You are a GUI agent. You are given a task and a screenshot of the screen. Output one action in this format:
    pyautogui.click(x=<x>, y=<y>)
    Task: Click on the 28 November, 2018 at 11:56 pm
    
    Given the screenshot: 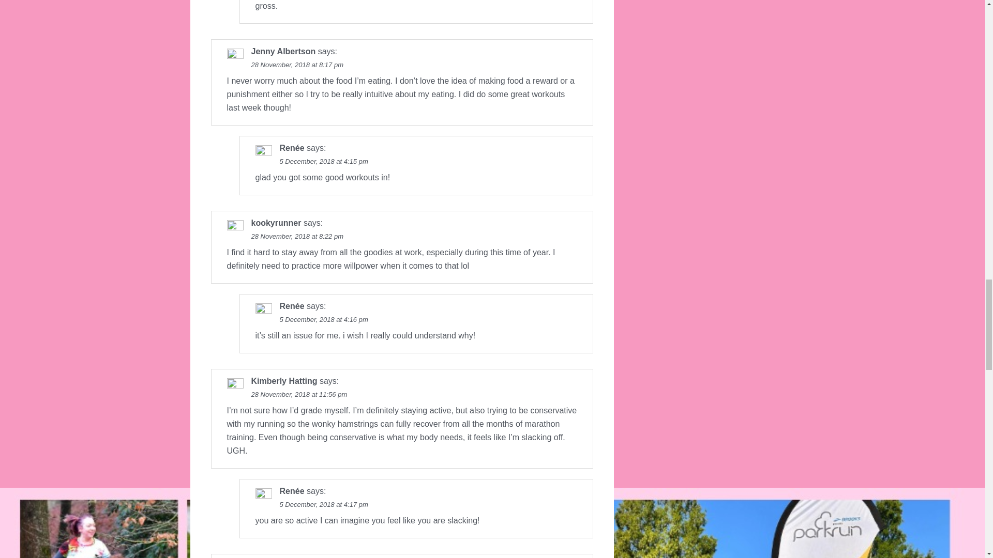 What is the action you would take?
    pyautogui.click(x=299, y=395)
    